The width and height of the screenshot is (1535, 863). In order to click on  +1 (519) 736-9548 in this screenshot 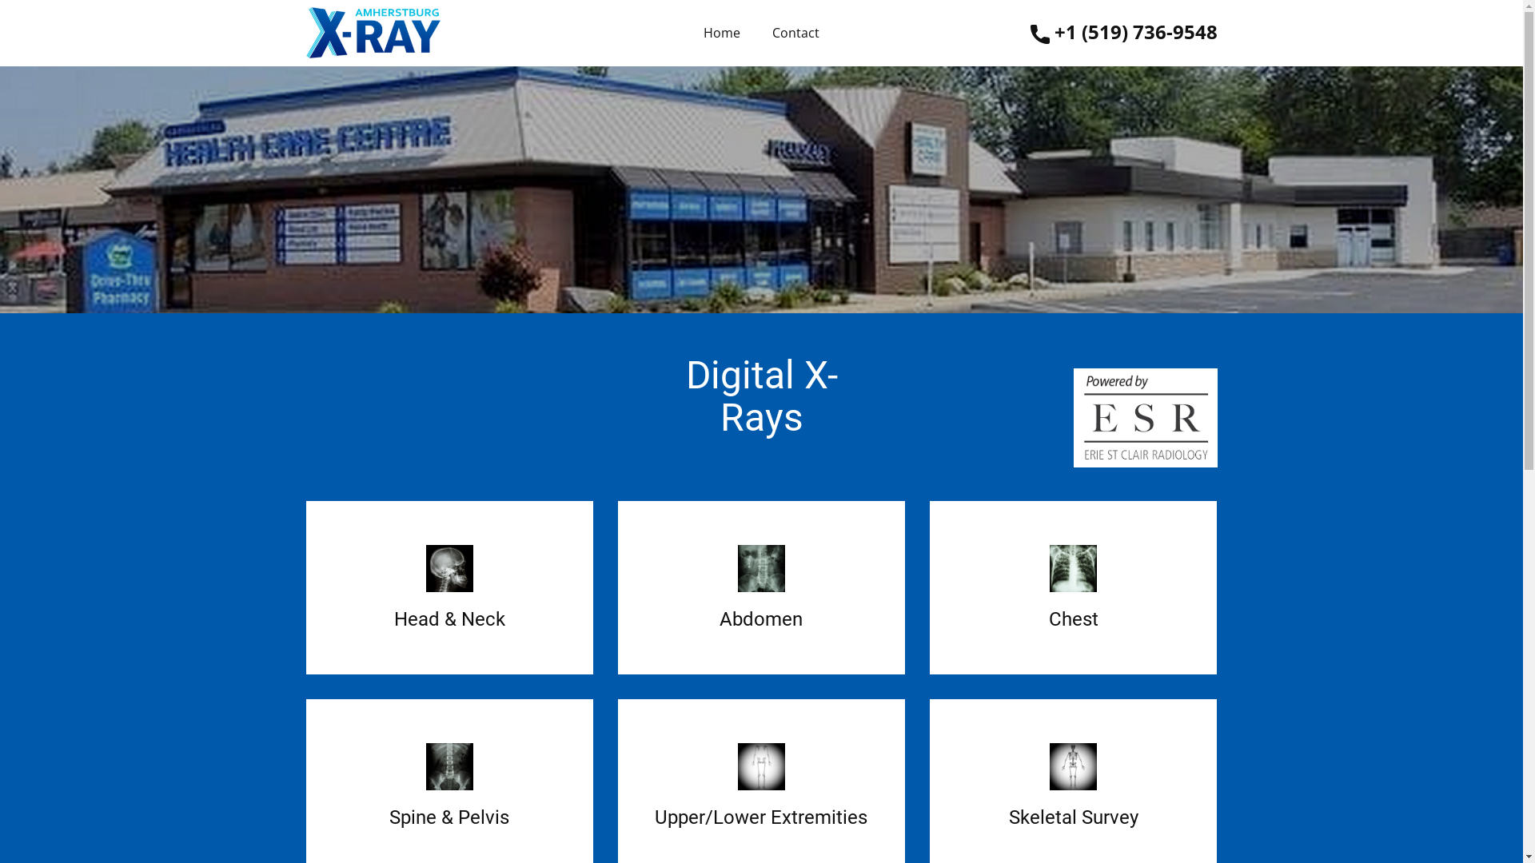, I will do `click(1123, 34)`.